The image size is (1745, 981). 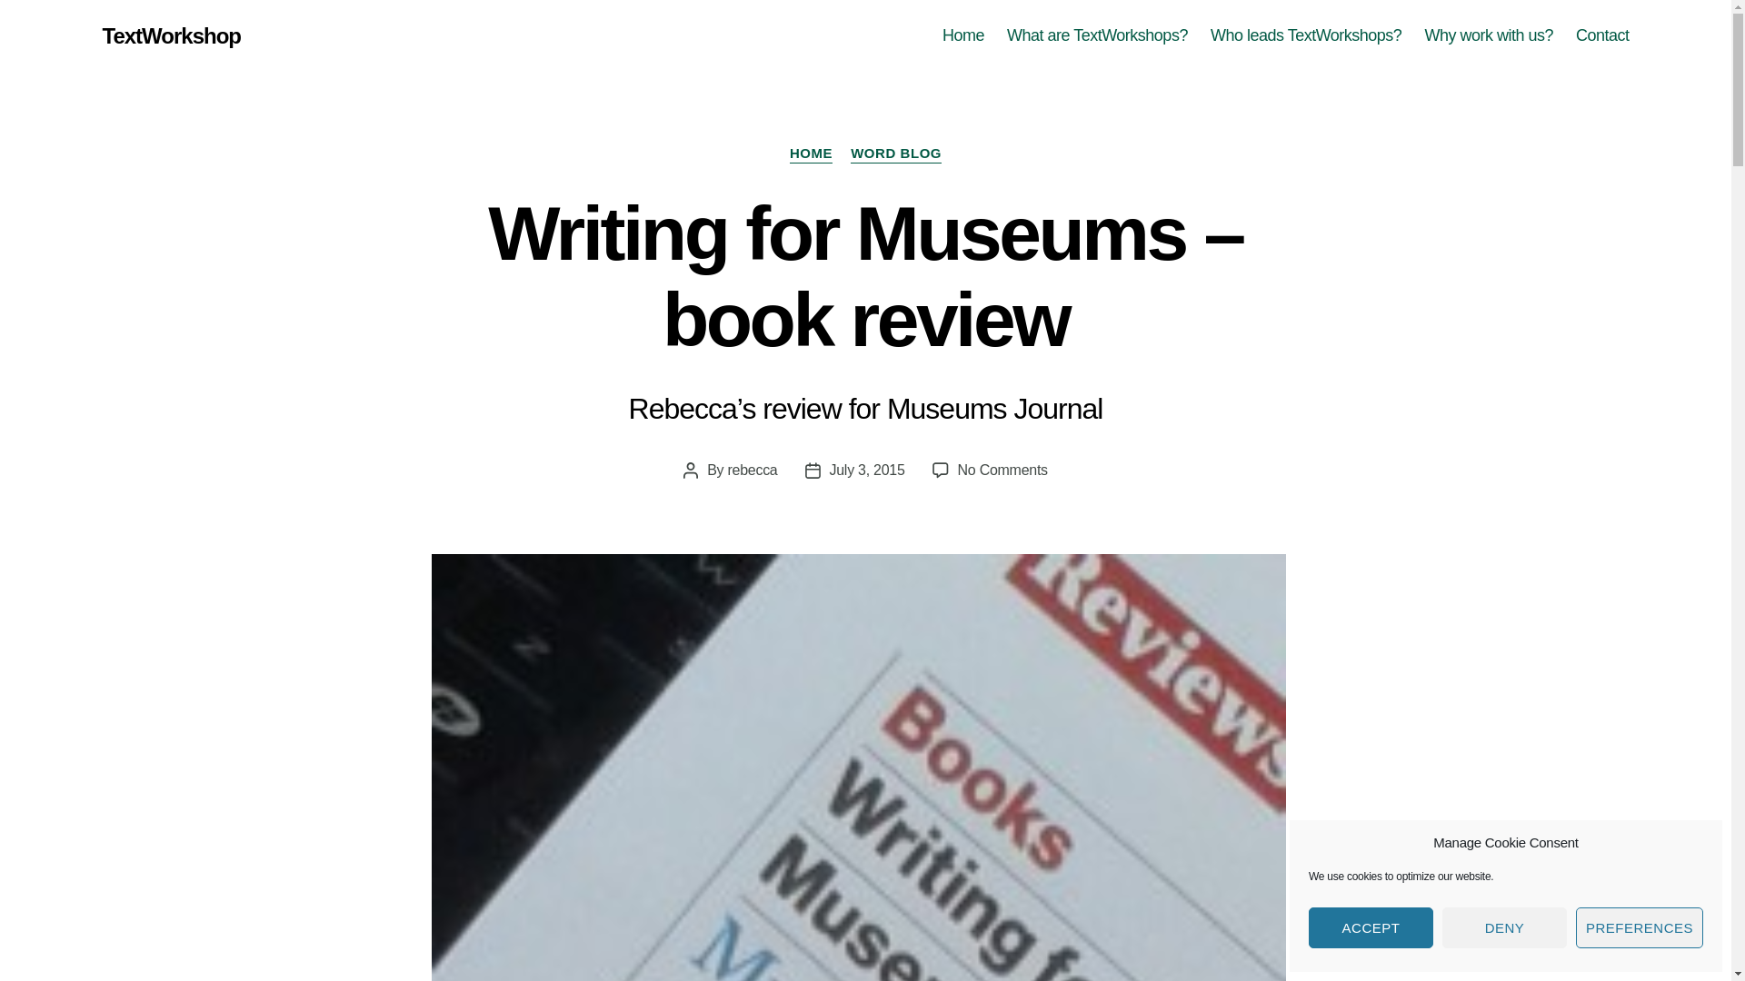 What do you see at coordinates (867, 469) in the screenshot?
I see `July 3, 2015` at bounding box center [867, 469].